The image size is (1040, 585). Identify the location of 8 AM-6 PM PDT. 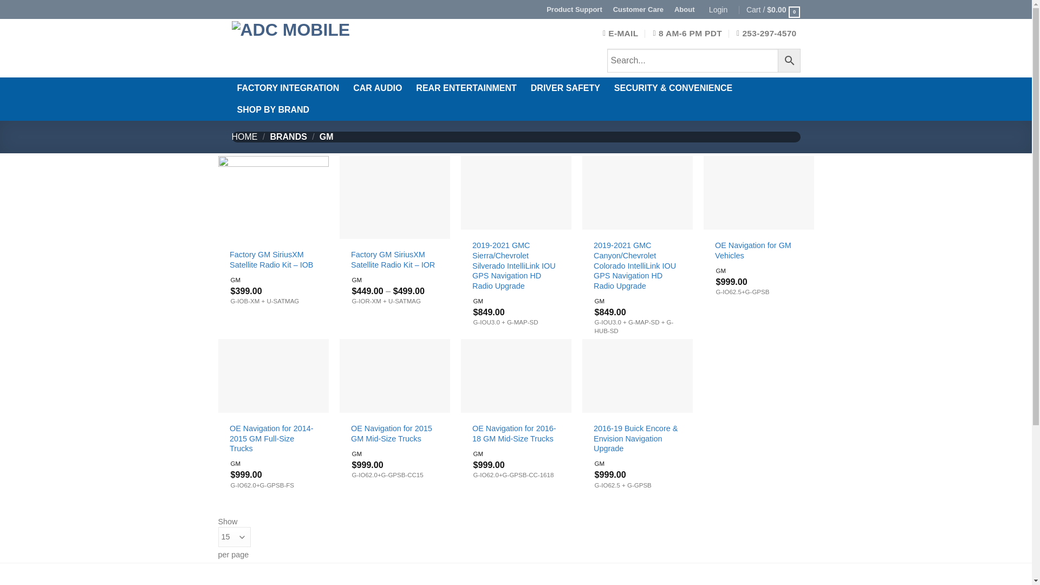
(687, 34).